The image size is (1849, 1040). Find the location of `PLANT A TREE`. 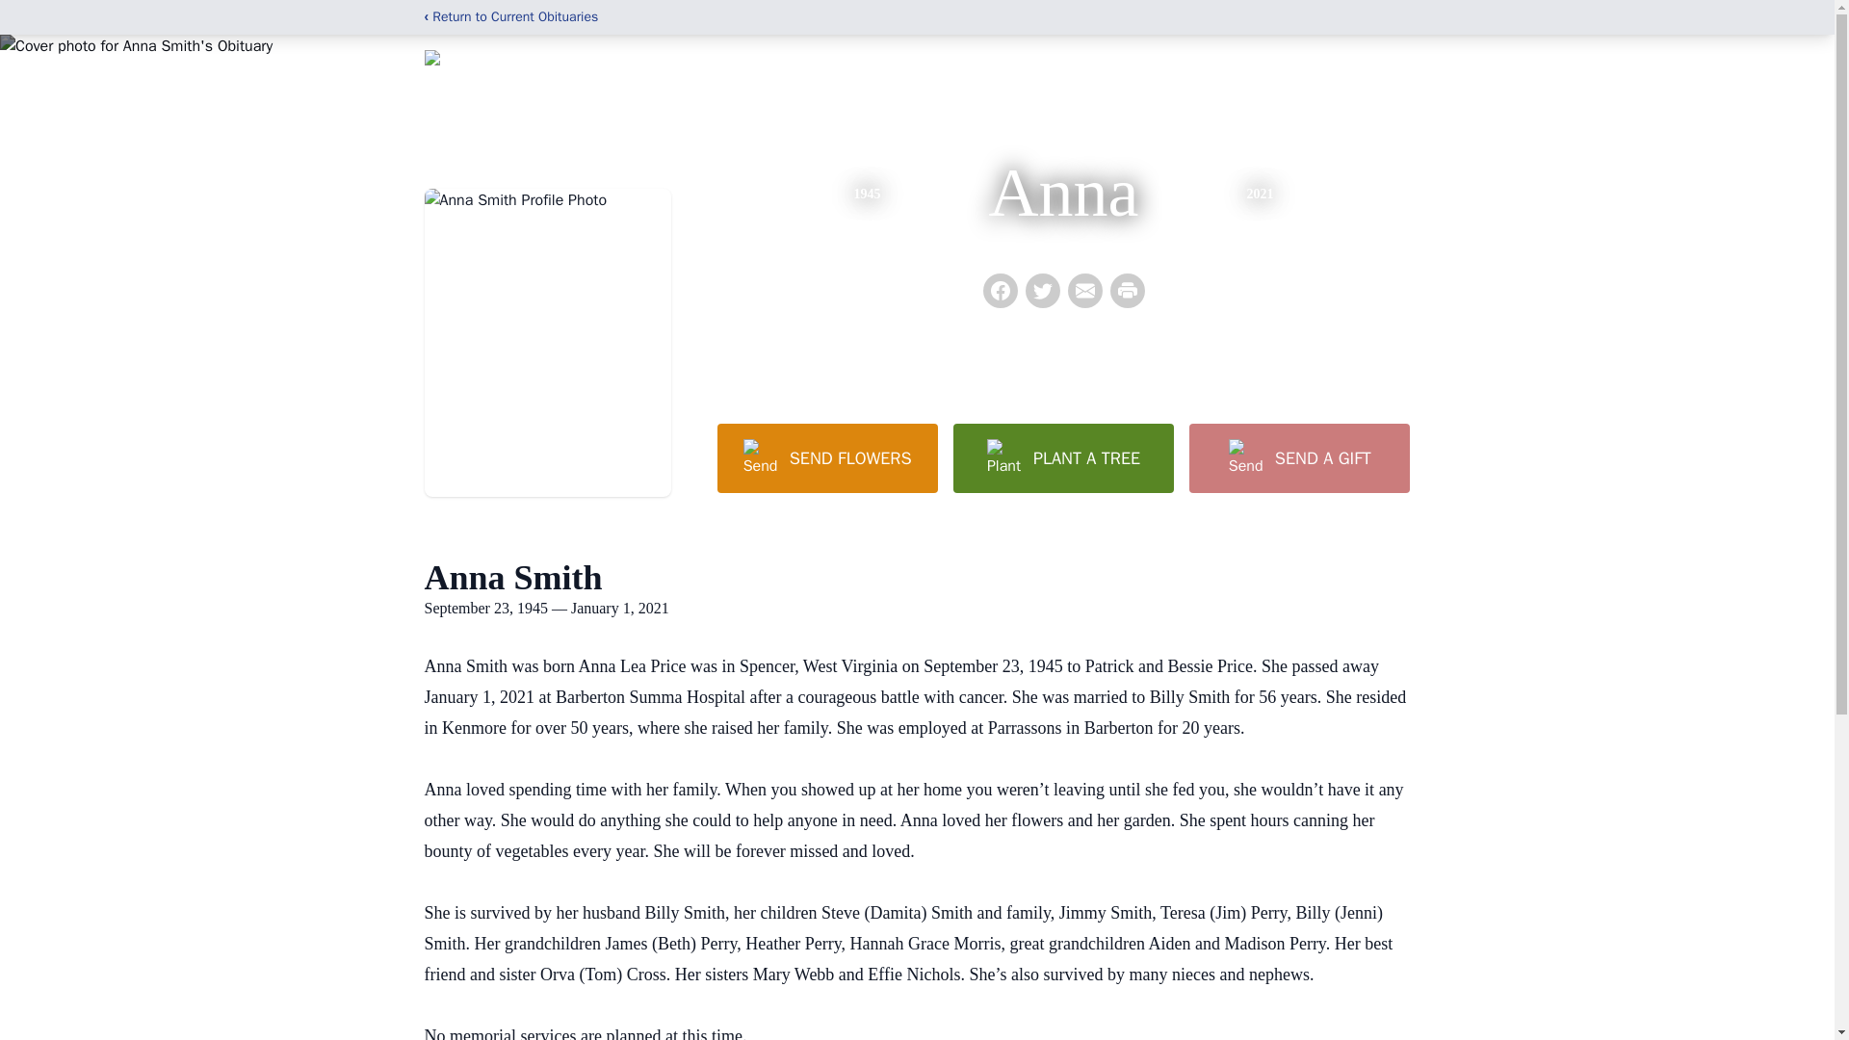

PLANT A TREE is located at coordinates (1063, 457).